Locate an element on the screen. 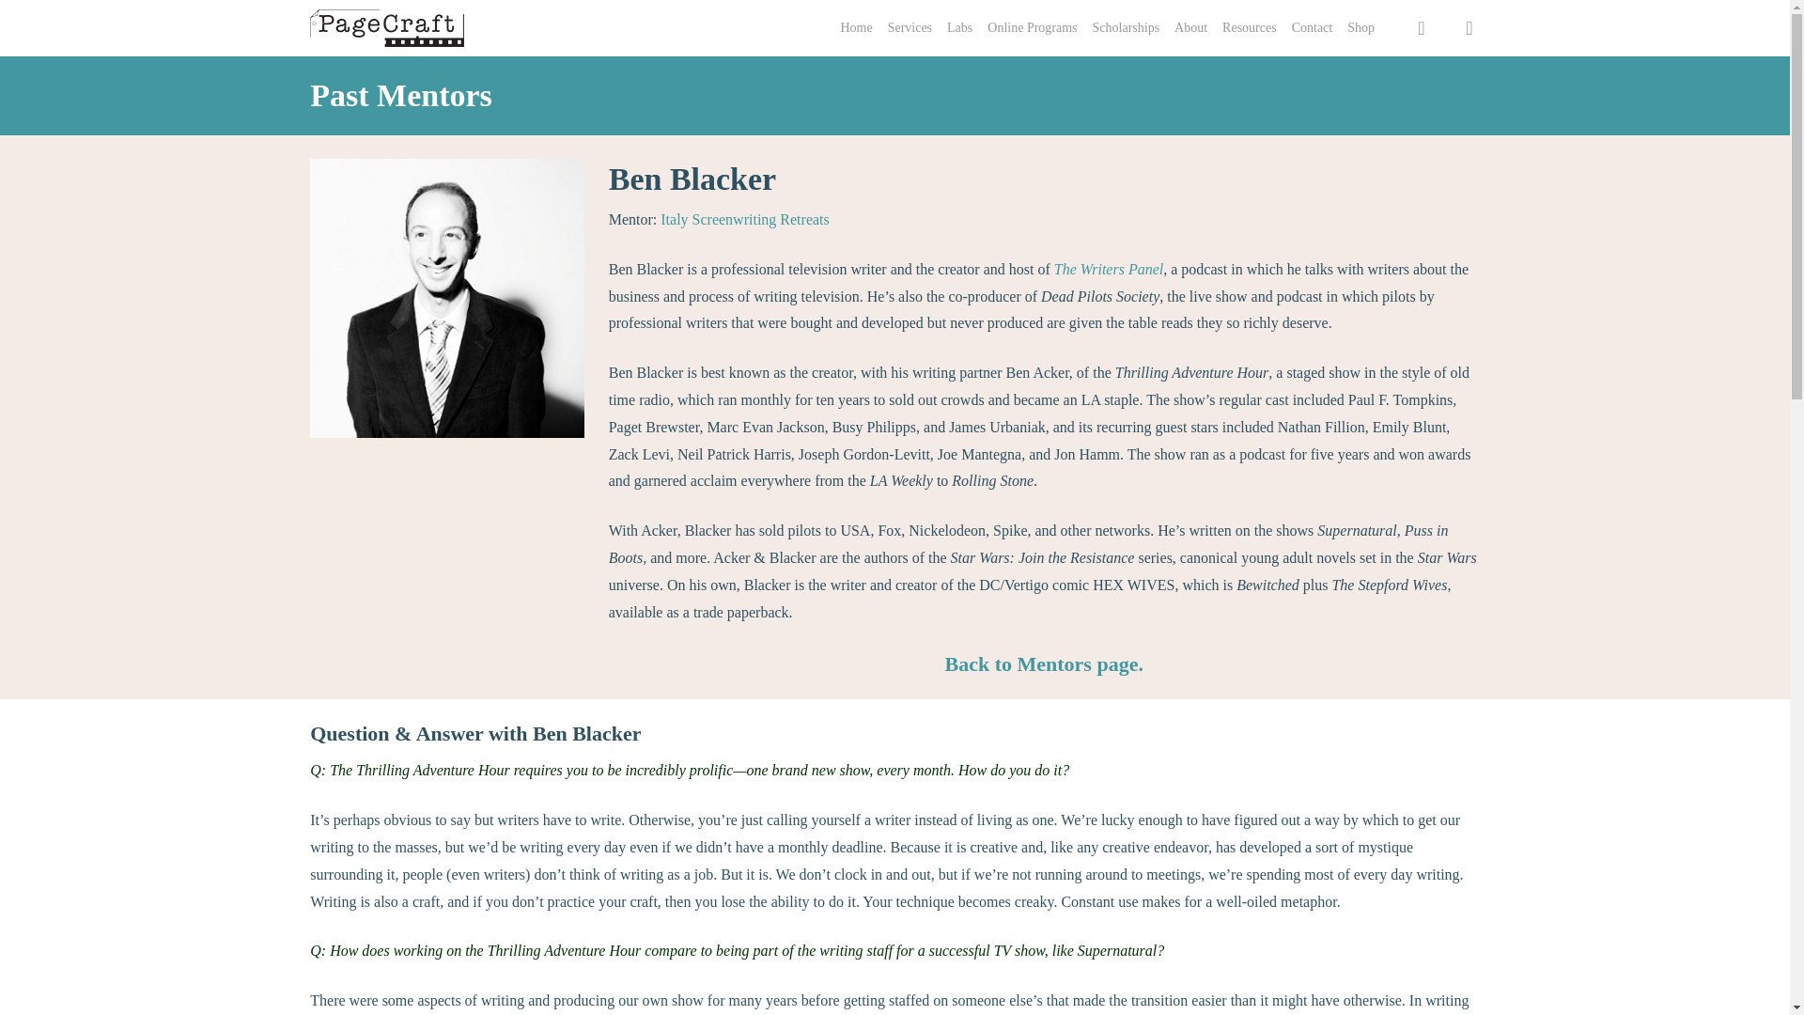 The height and width of the screenshot is (1015, 1804). Scholarships is located at coordinates (1126, 28).